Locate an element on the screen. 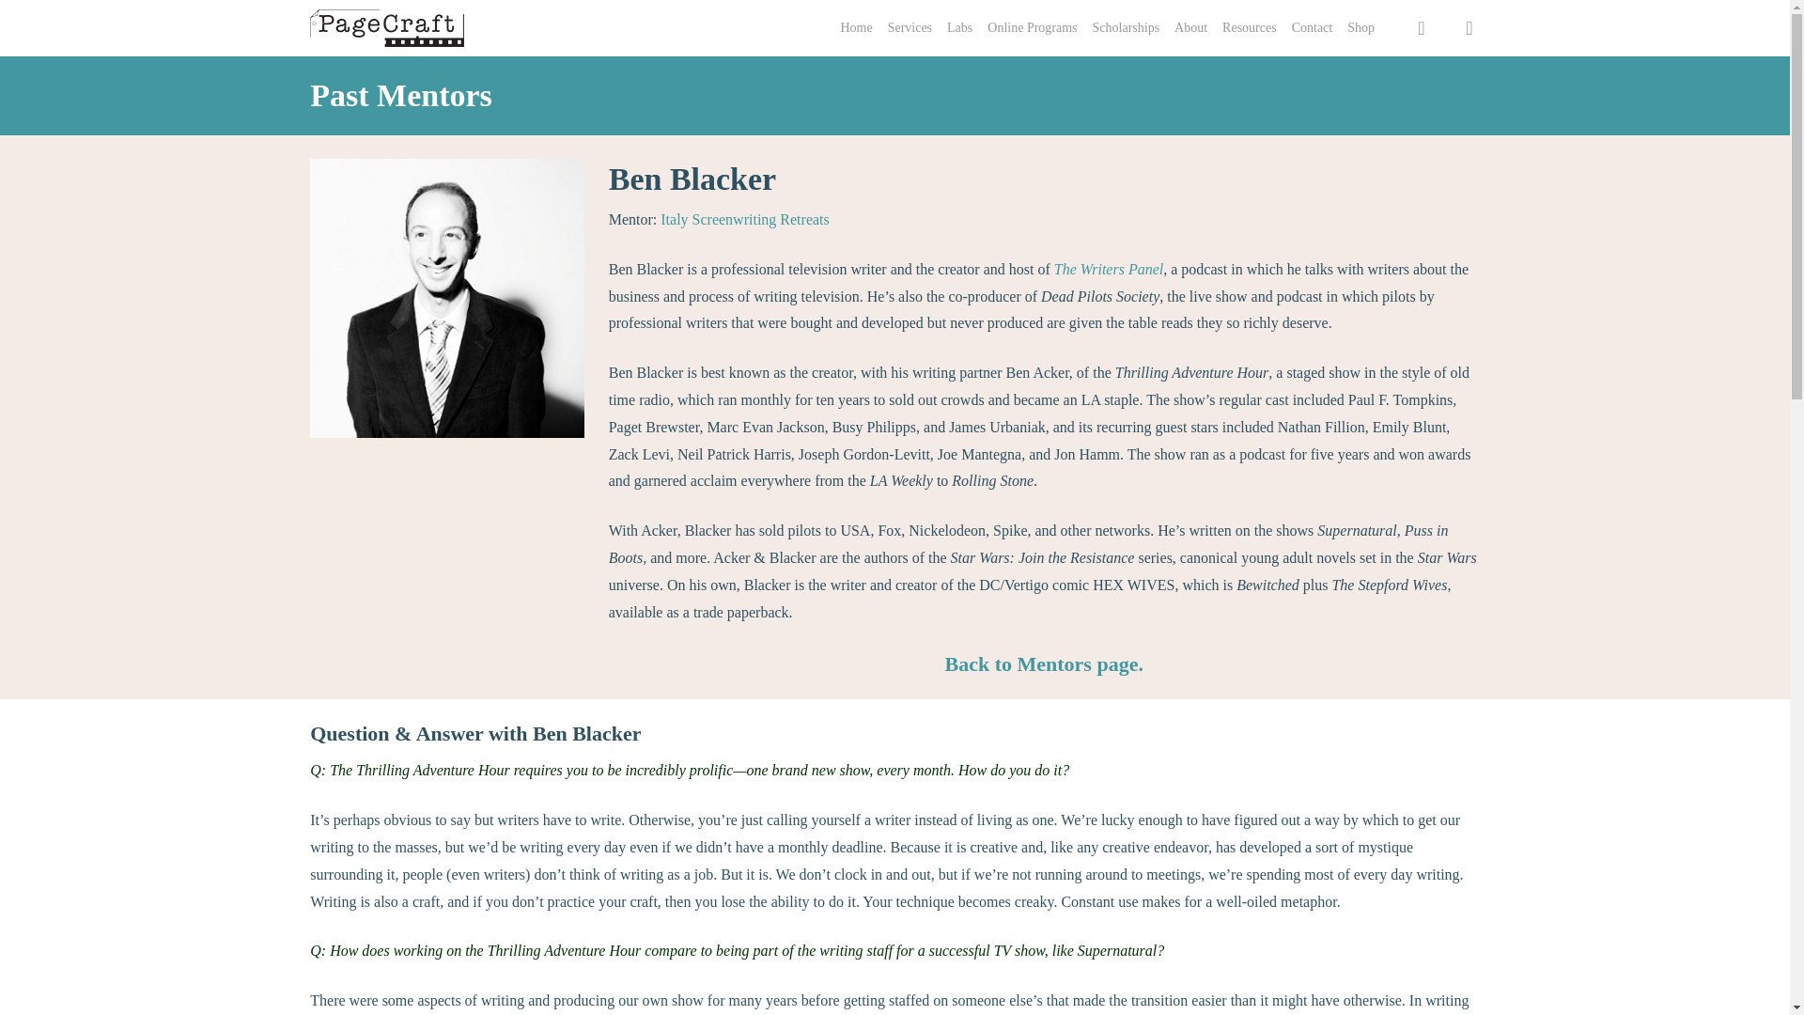 The height and width of the screenshot is (1015, 1804). Scholarships is located at coordinates (1126, 28).